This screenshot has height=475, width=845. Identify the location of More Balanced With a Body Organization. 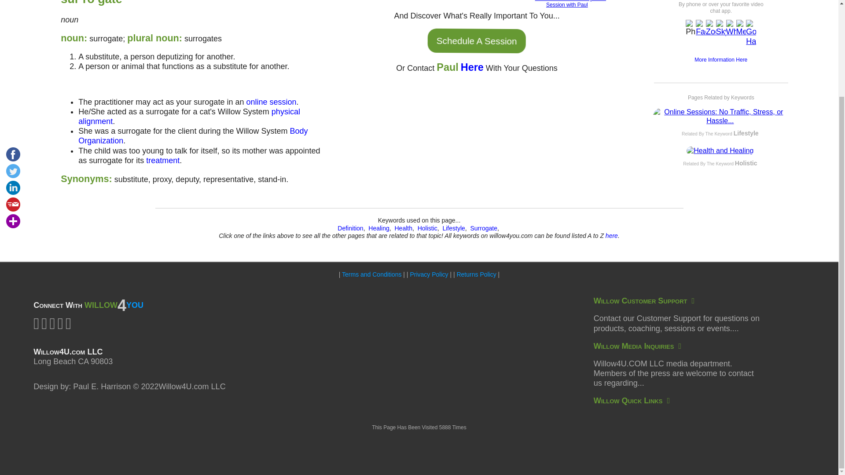
(193, 136).